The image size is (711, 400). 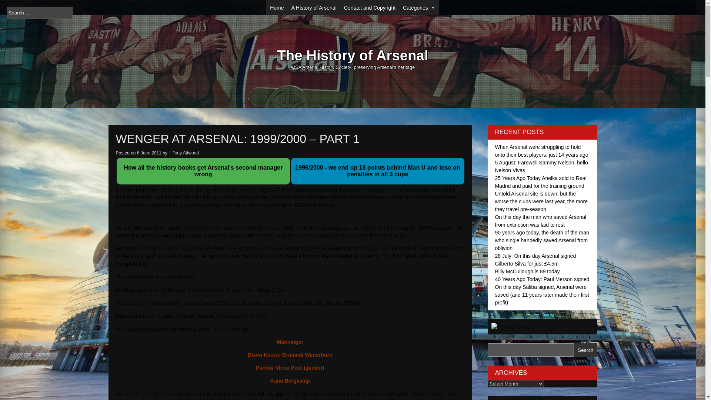 What do you see at coordinates (203, 174) in the screenshot?
I see `How all the history books get Arsenal's second manager wrong` at bounding box center [203, 174].